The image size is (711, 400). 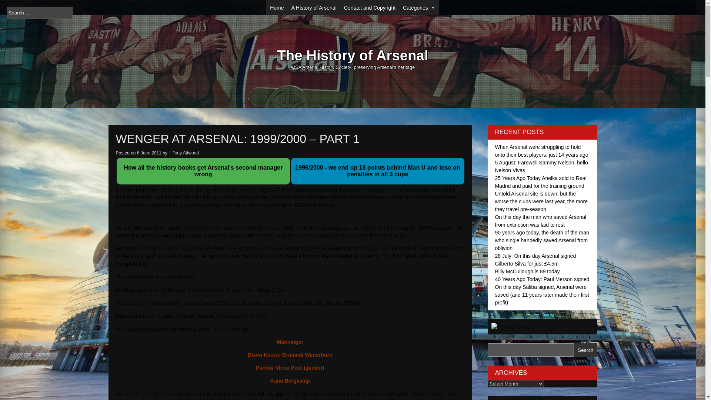 What do you see at coordinates (203, 174) in the screenshot?
I see `How all the history books get Arsenal's second manager wrong` at bounding box center [203, 174].